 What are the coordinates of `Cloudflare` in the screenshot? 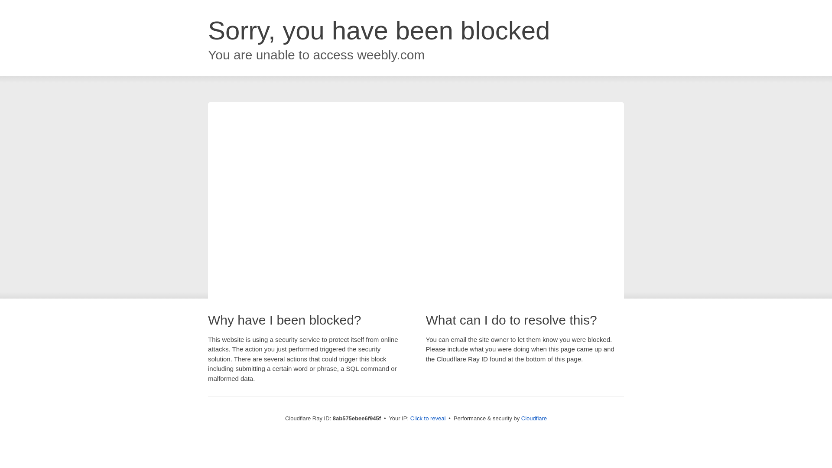 It's located at (534, 418).